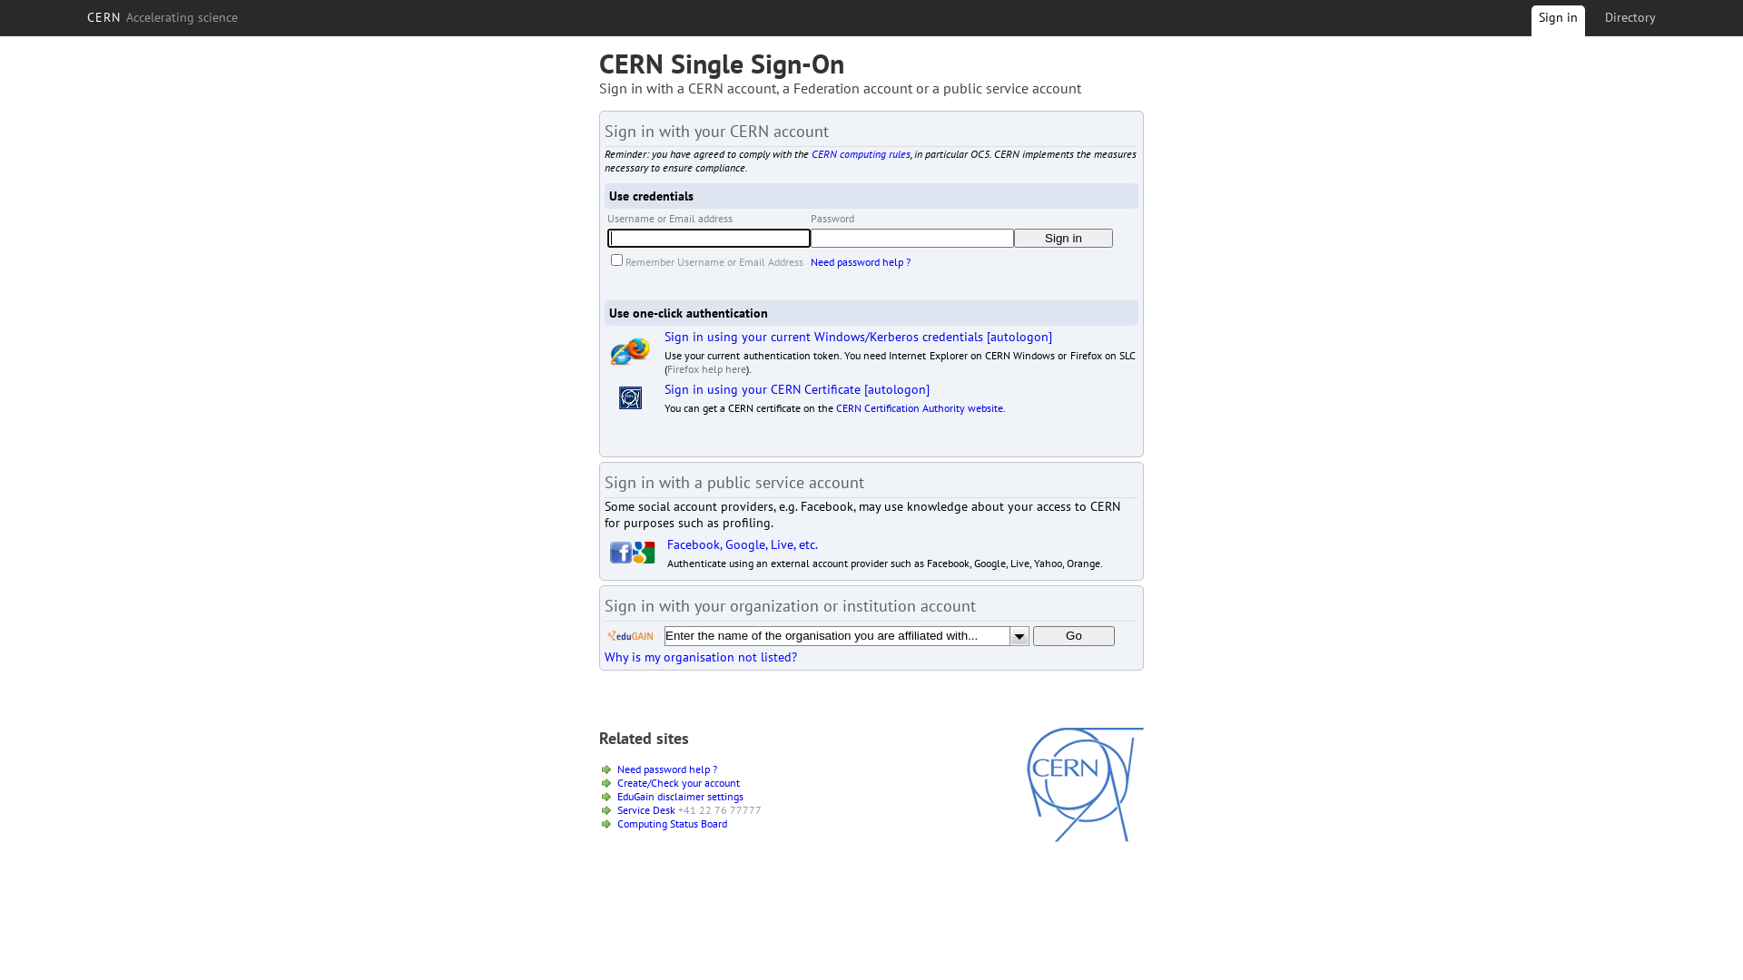 Image resolution: width=1743 pixels, height=980 pixels. Describe the element at coordinates (1074, 636) in the screenshot. I see `Go` at that location.